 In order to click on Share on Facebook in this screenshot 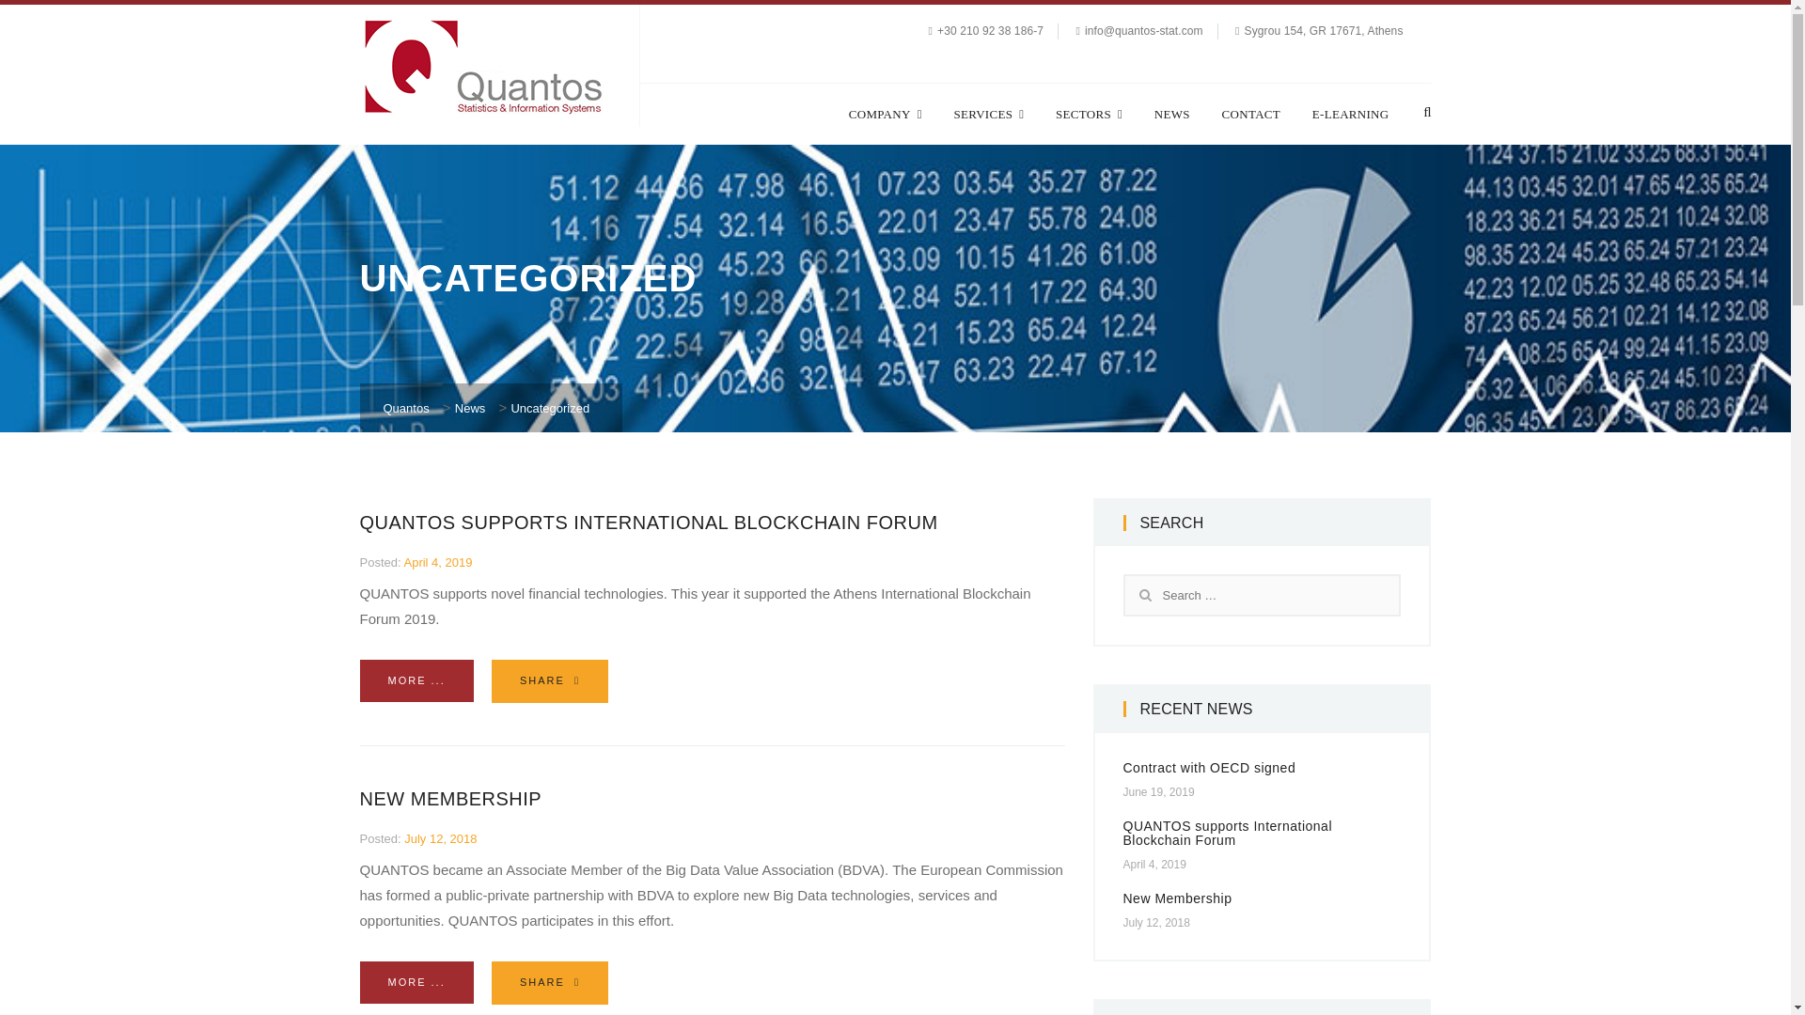, I will do `click(549, 681)`.